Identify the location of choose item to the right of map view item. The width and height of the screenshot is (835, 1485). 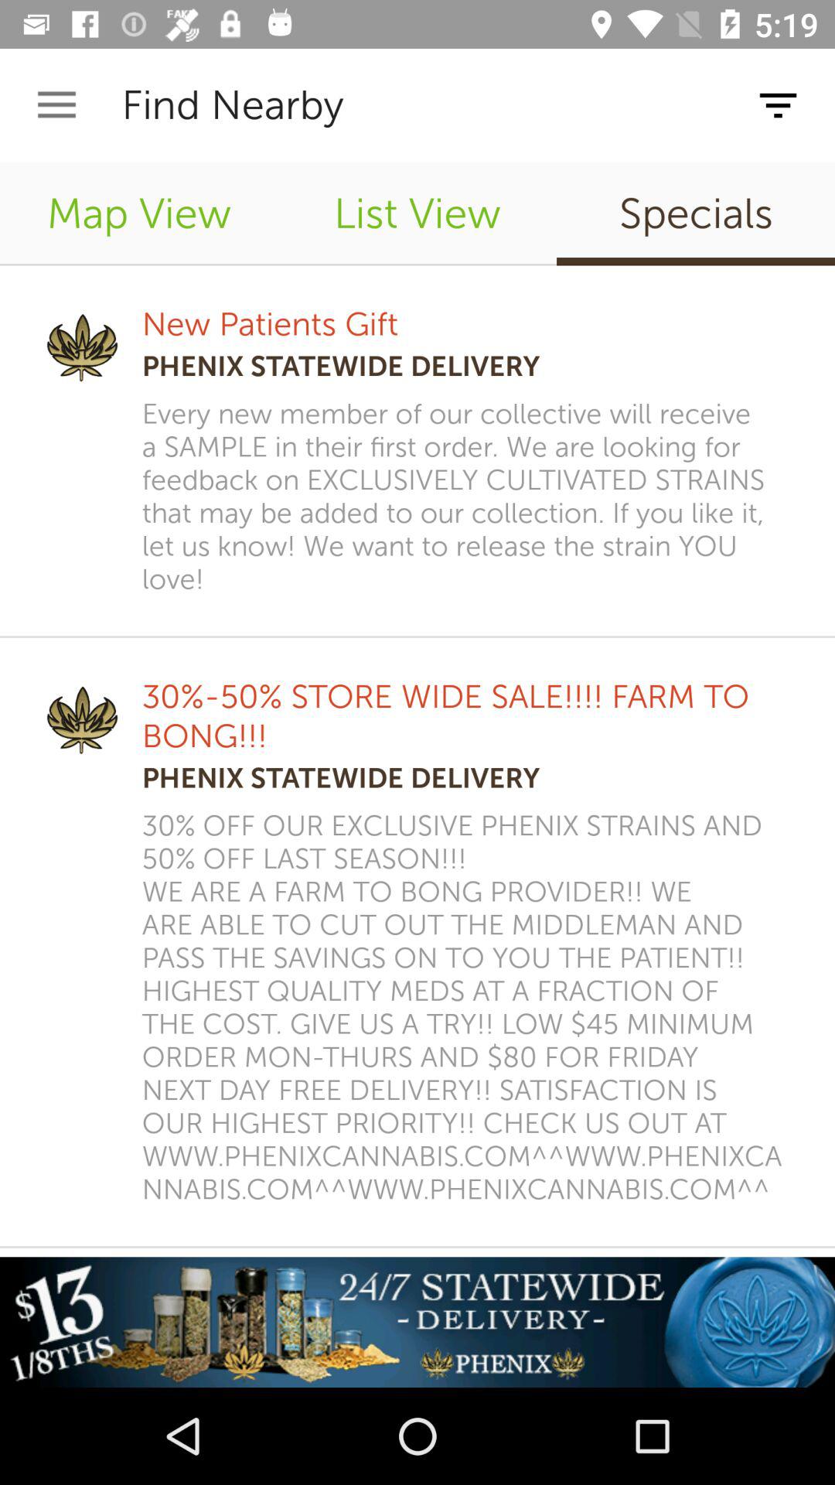
(417, 213).